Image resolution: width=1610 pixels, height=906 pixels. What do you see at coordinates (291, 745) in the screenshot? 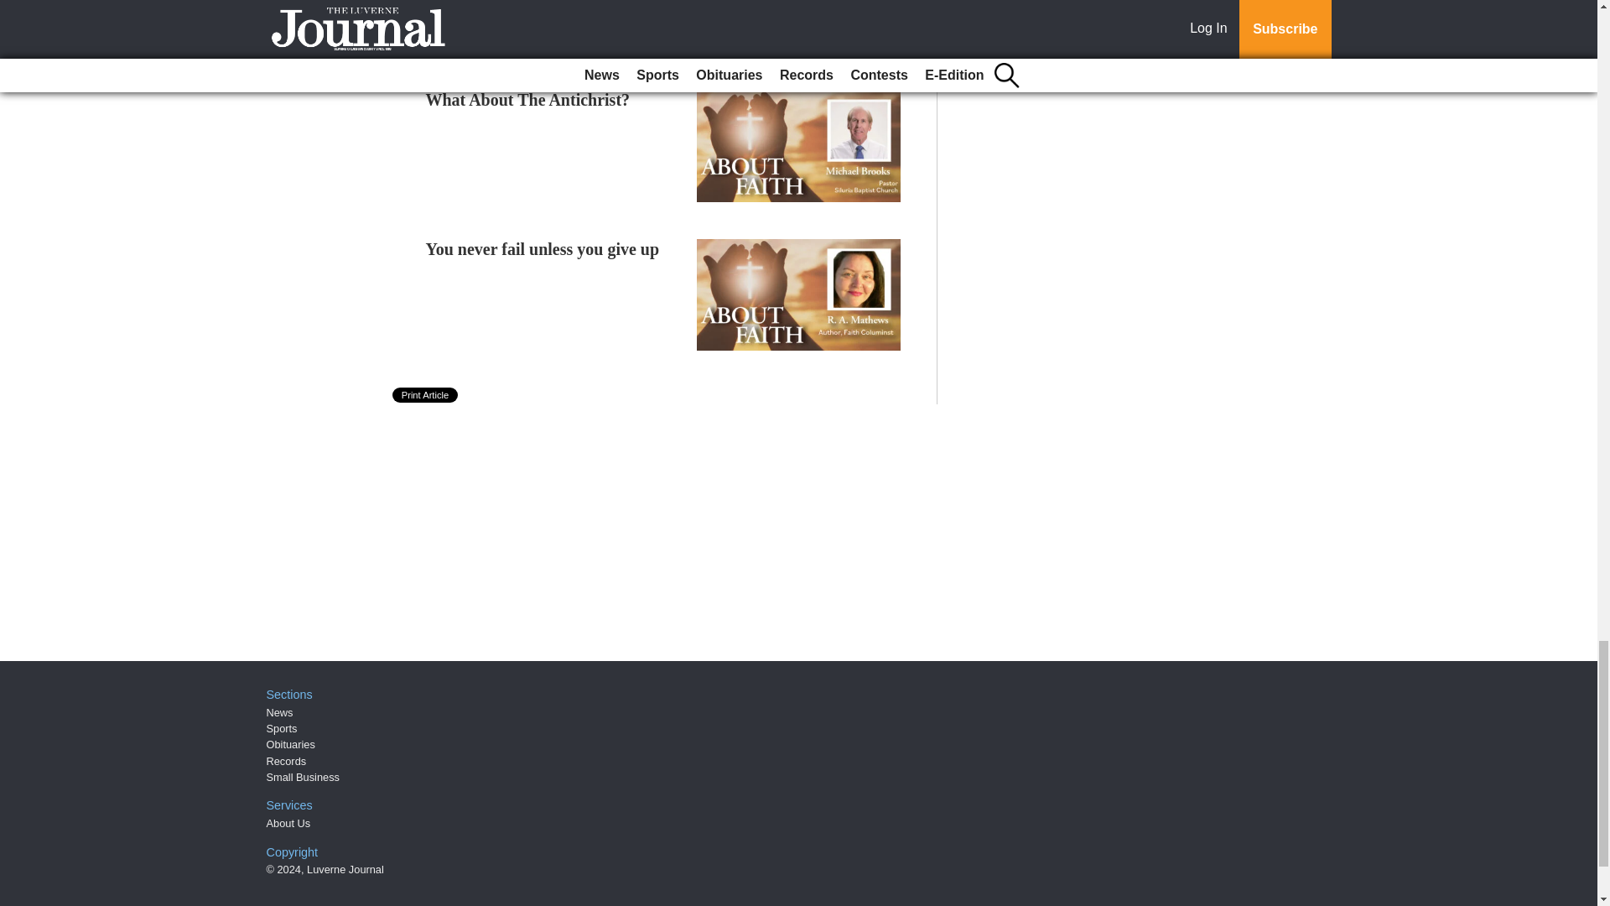
I see `Obituaries` at bounding box center [291, 745].